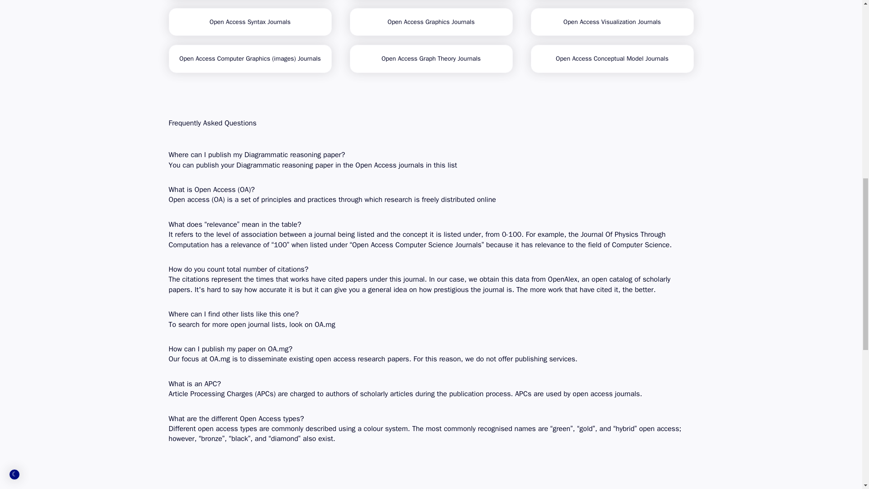 The image size is (869, 489). Describe the element at coordinates (612, 22) in the screenshot. I see `Open Access Visualization Journals` at that location.